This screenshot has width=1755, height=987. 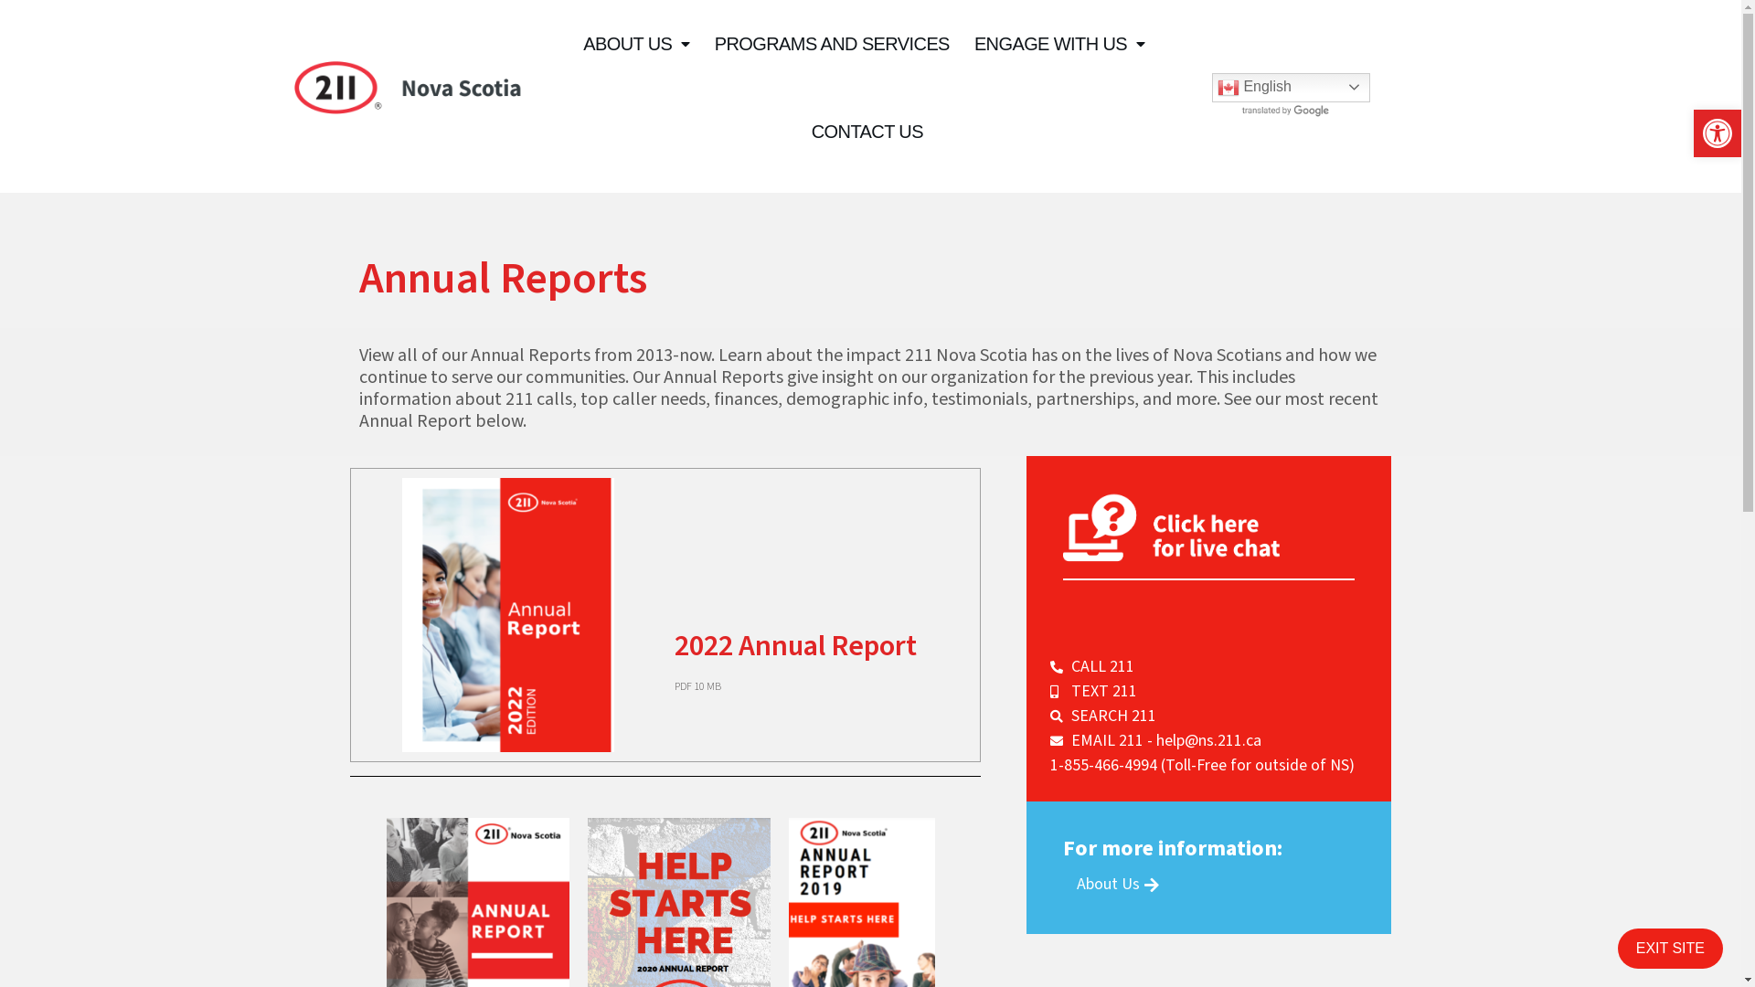 I want to click on ENGAGE WITH US, so click(x=1060, y=44).